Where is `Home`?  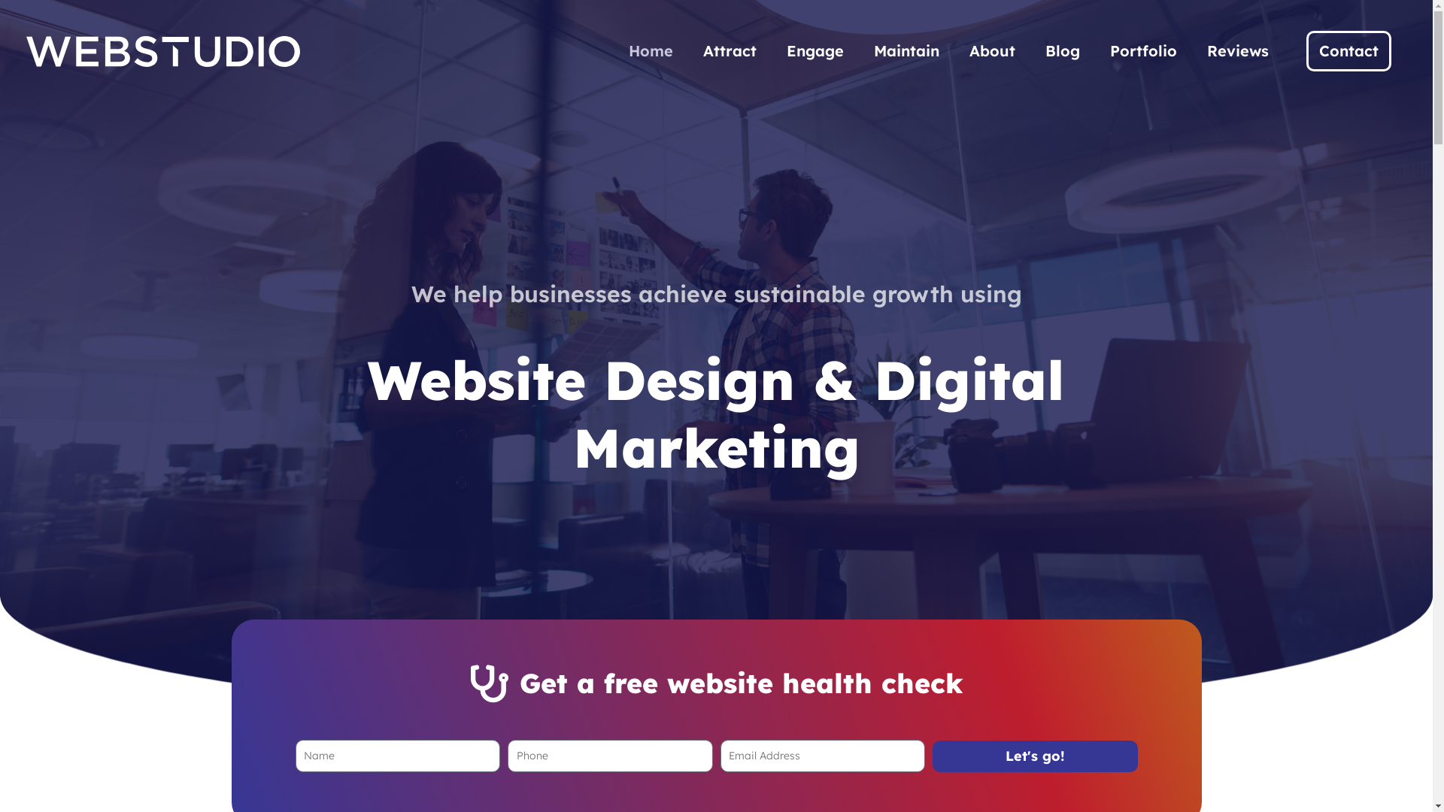 Home is located at coordinates (651, 51).